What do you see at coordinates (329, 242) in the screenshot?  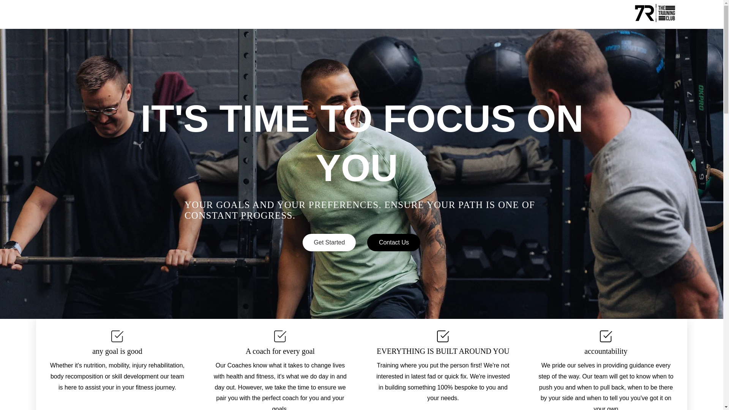 I see `Get Started` at bounding box center [329, 242].